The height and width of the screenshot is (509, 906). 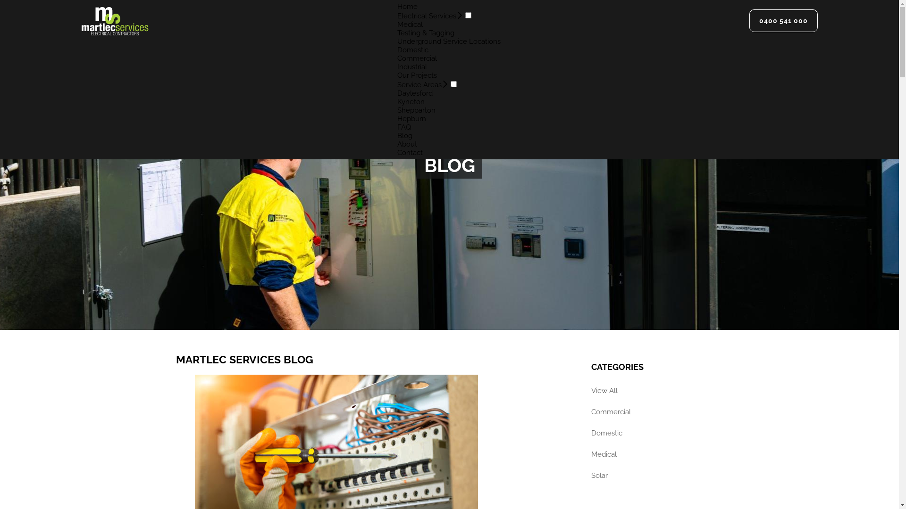 I want to click on FAQ, so click(x=404, y=127).